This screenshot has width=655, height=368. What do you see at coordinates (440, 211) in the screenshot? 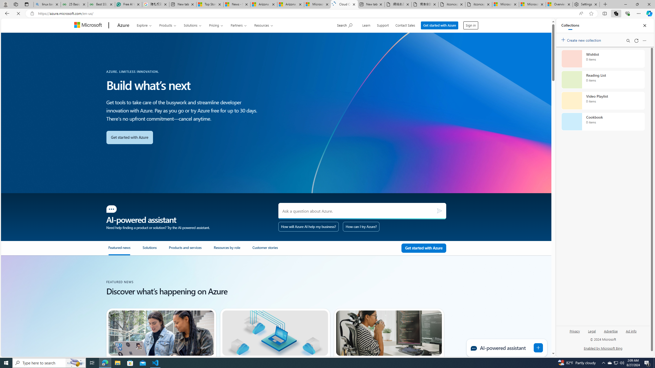
I see `Submit` at bounding box center [440, 211].